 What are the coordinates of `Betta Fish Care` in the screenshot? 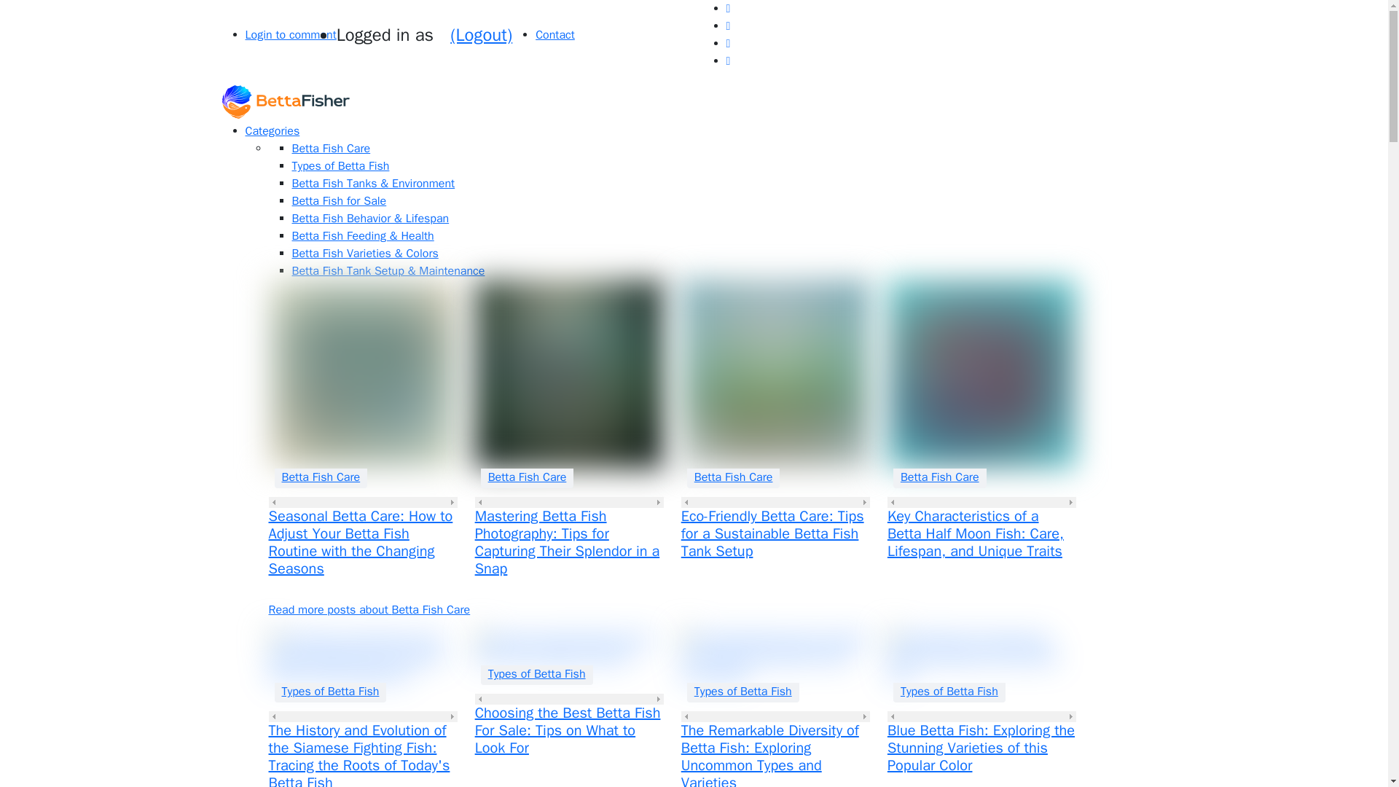 It's located at (940, 477).